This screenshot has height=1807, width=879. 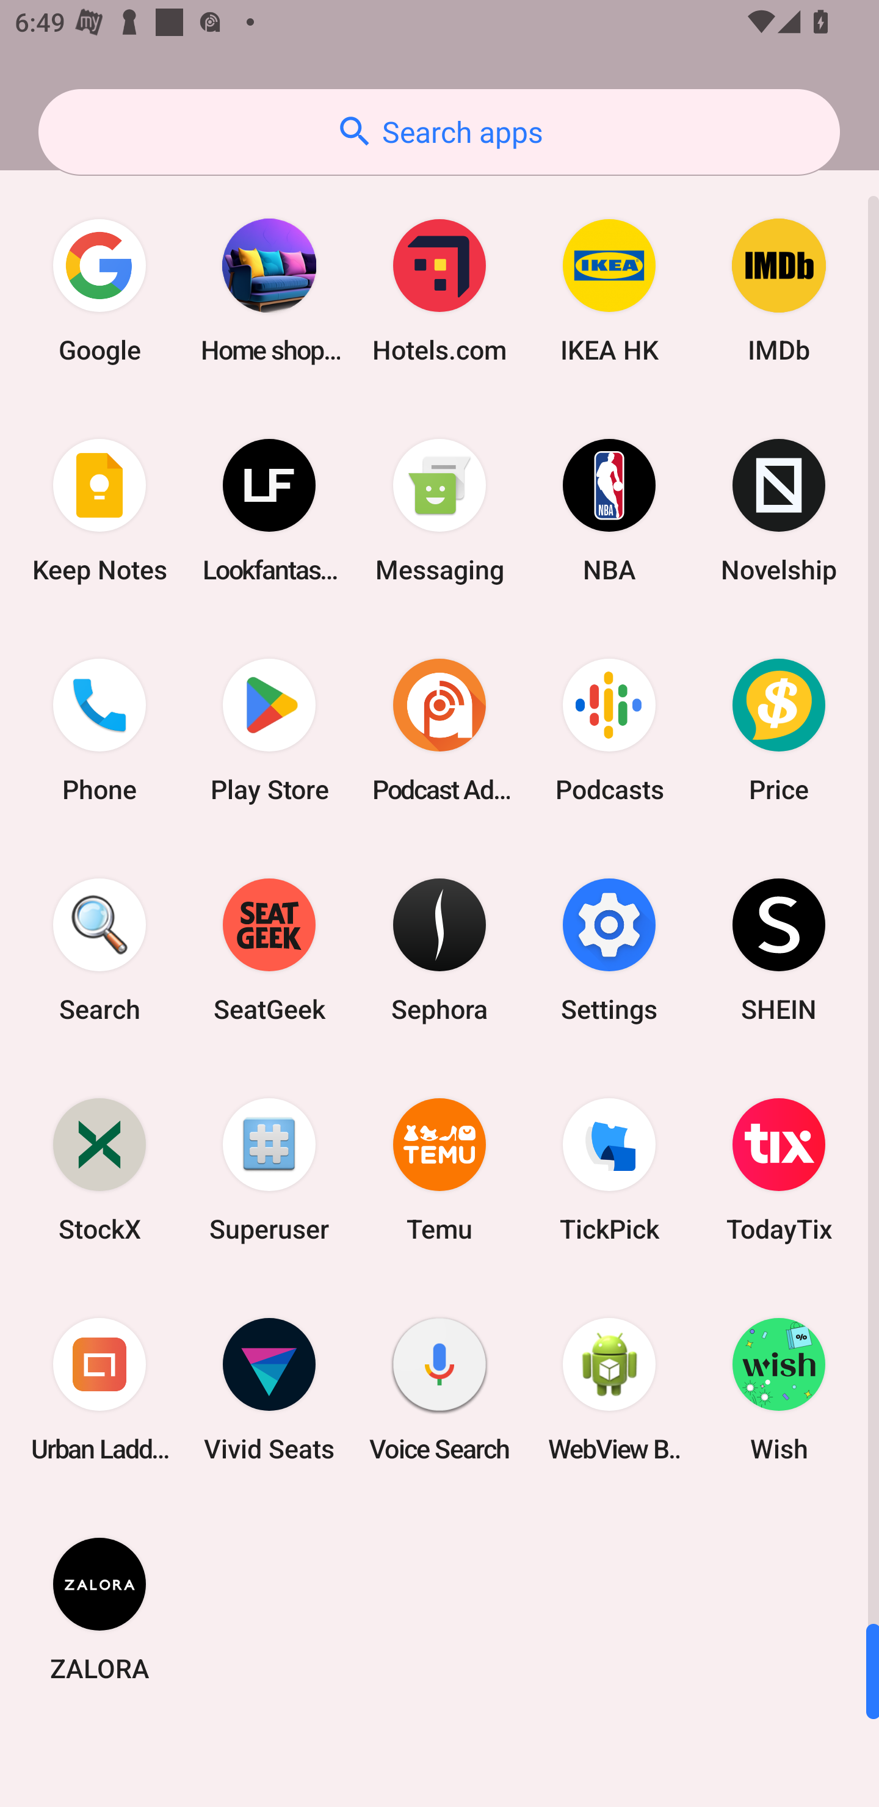 I want to click on NBA, so click(x=609, y=510).